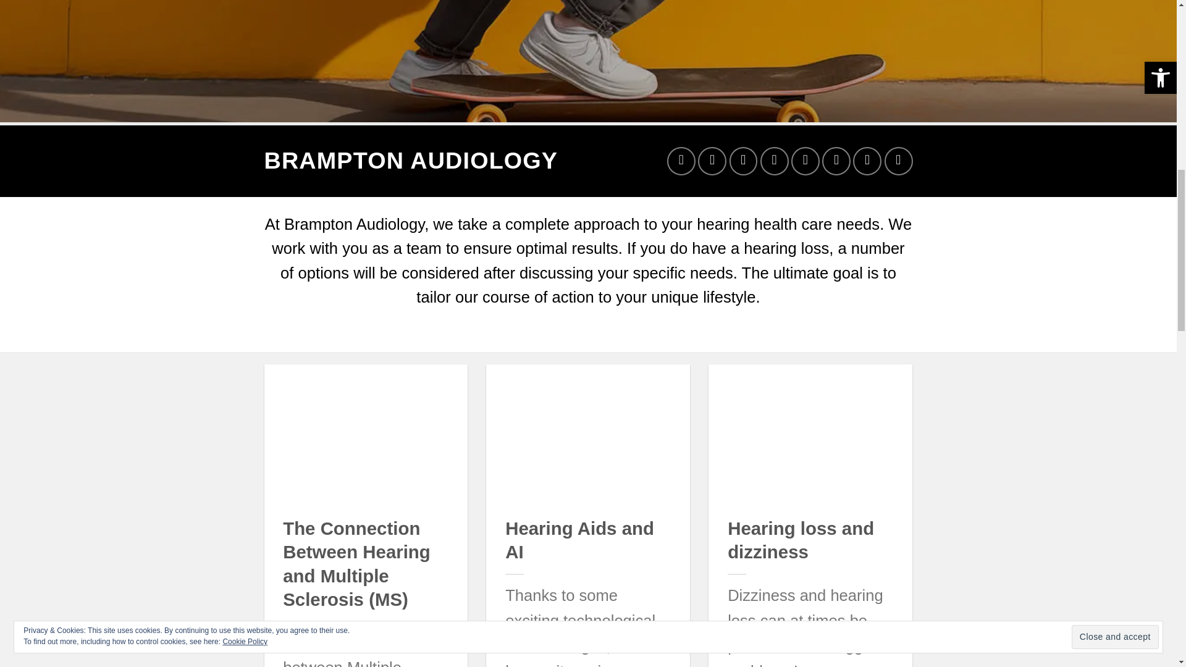  Describe the element at coordinates (899, 161) in the screenshot. I see `Share on Tumblr` at that location.